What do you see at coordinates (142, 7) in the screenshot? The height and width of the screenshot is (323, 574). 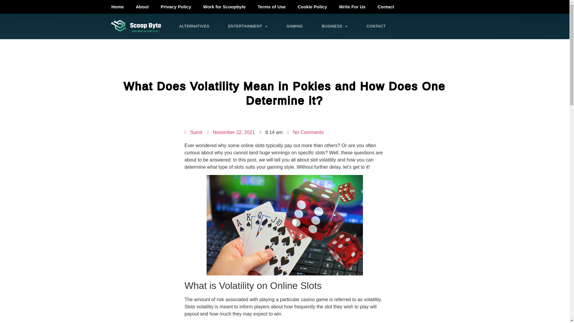 I see `About` at bounding box center [142, 7].